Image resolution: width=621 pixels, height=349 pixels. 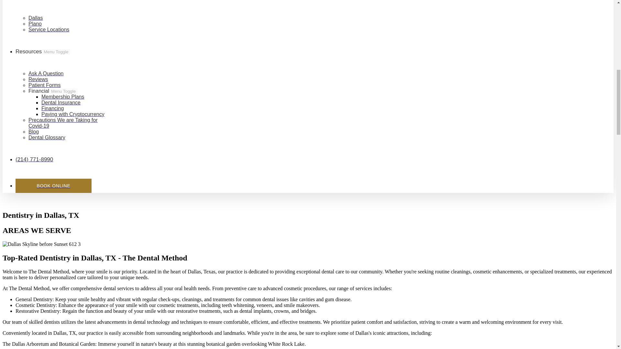 I want to click on Dallas Skyline before Sunset 612 3, so click(x=41, y=244).